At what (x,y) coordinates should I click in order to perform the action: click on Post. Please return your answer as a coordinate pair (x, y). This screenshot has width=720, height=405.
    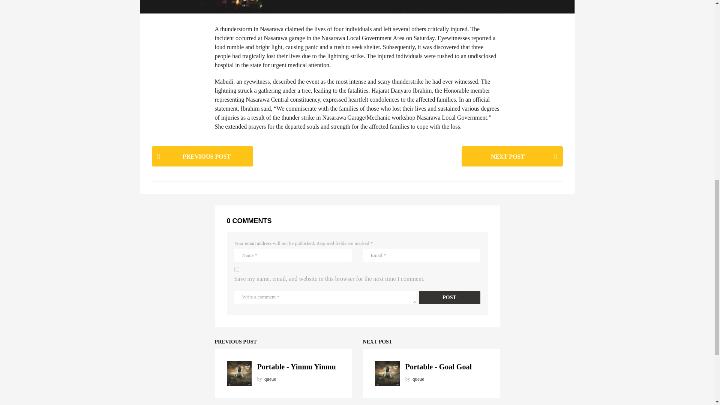
    Looking at the image, I should click on (449, 298).